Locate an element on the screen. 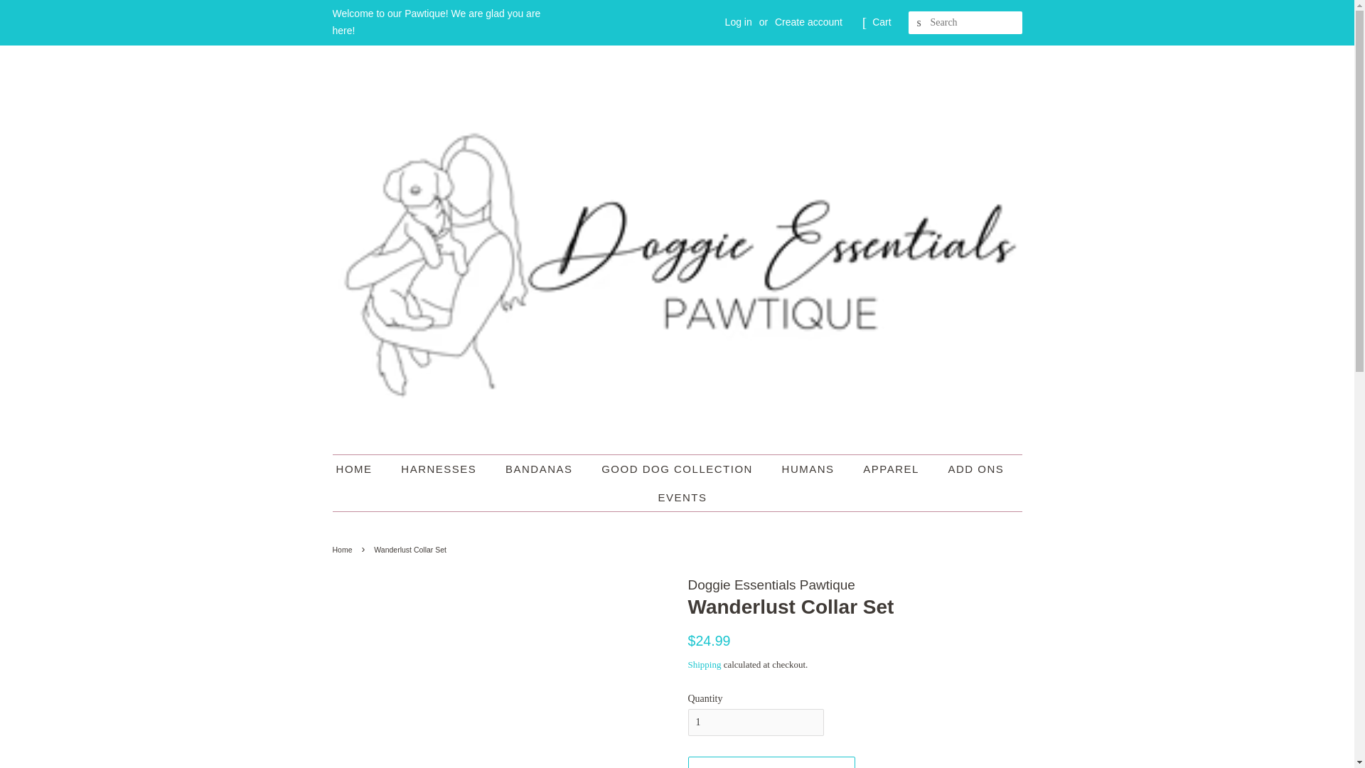  HARNESSES is located at coordinates (440, 469).